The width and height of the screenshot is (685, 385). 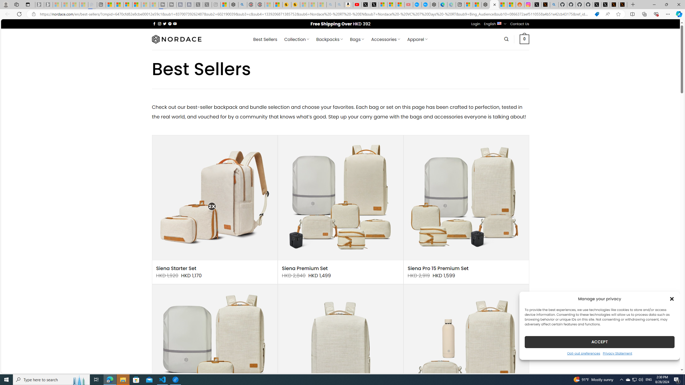 I want to click on Log in to X / X, so click(x=537, y=5).